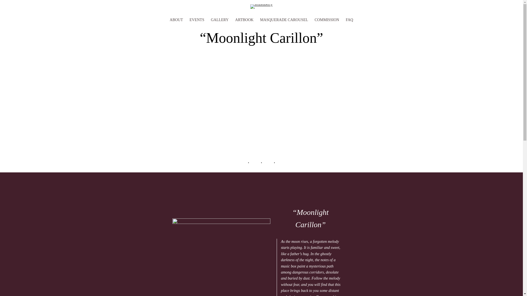  Describe the element at coordinates (197, 20) in the screenshot. I see `EVENTS` at that location.